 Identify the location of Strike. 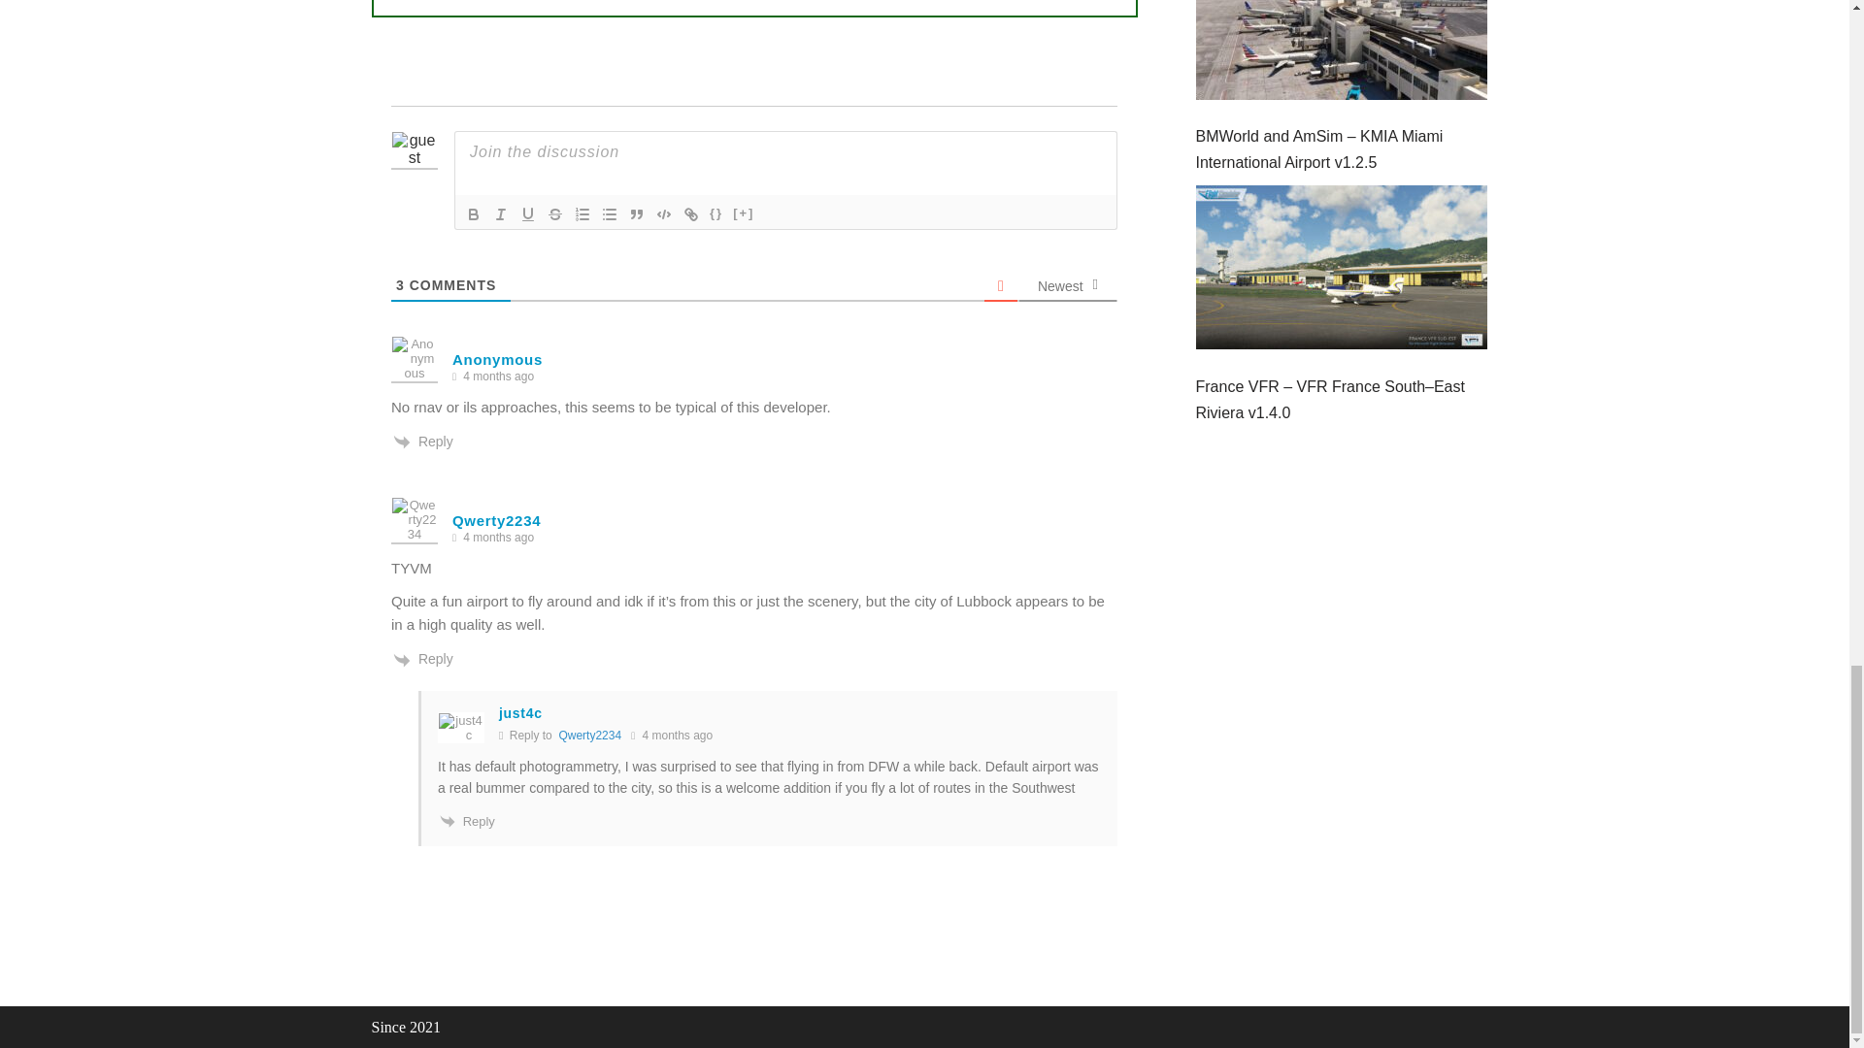
(555, 214).